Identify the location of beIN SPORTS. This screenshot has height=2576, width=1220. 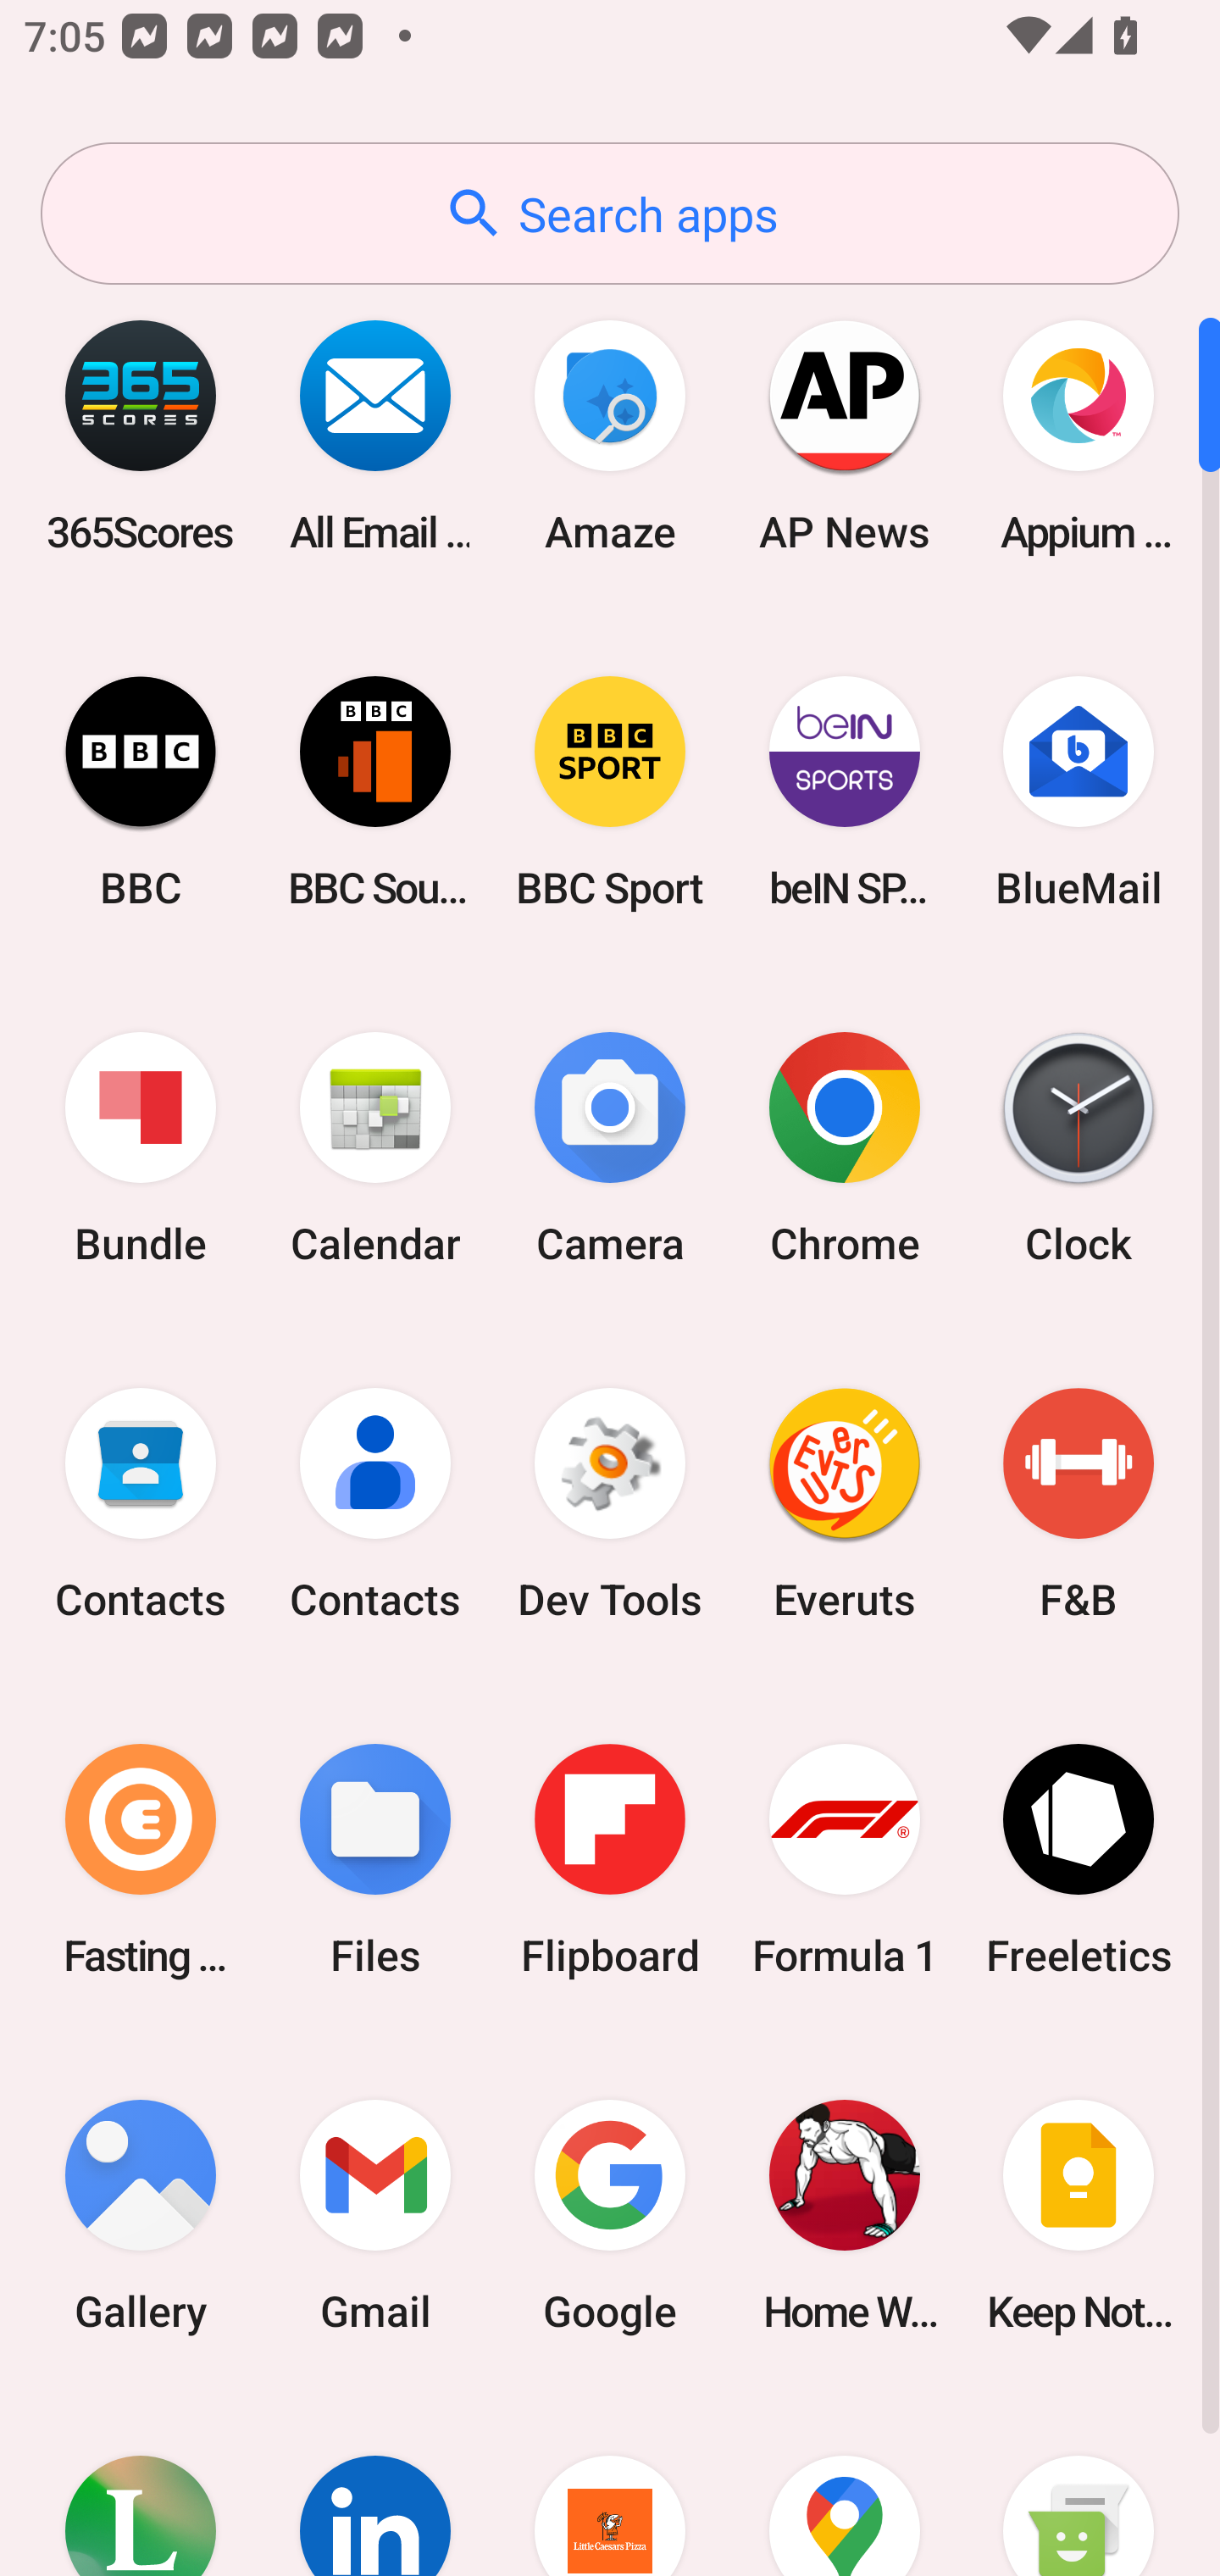
(844, 791).